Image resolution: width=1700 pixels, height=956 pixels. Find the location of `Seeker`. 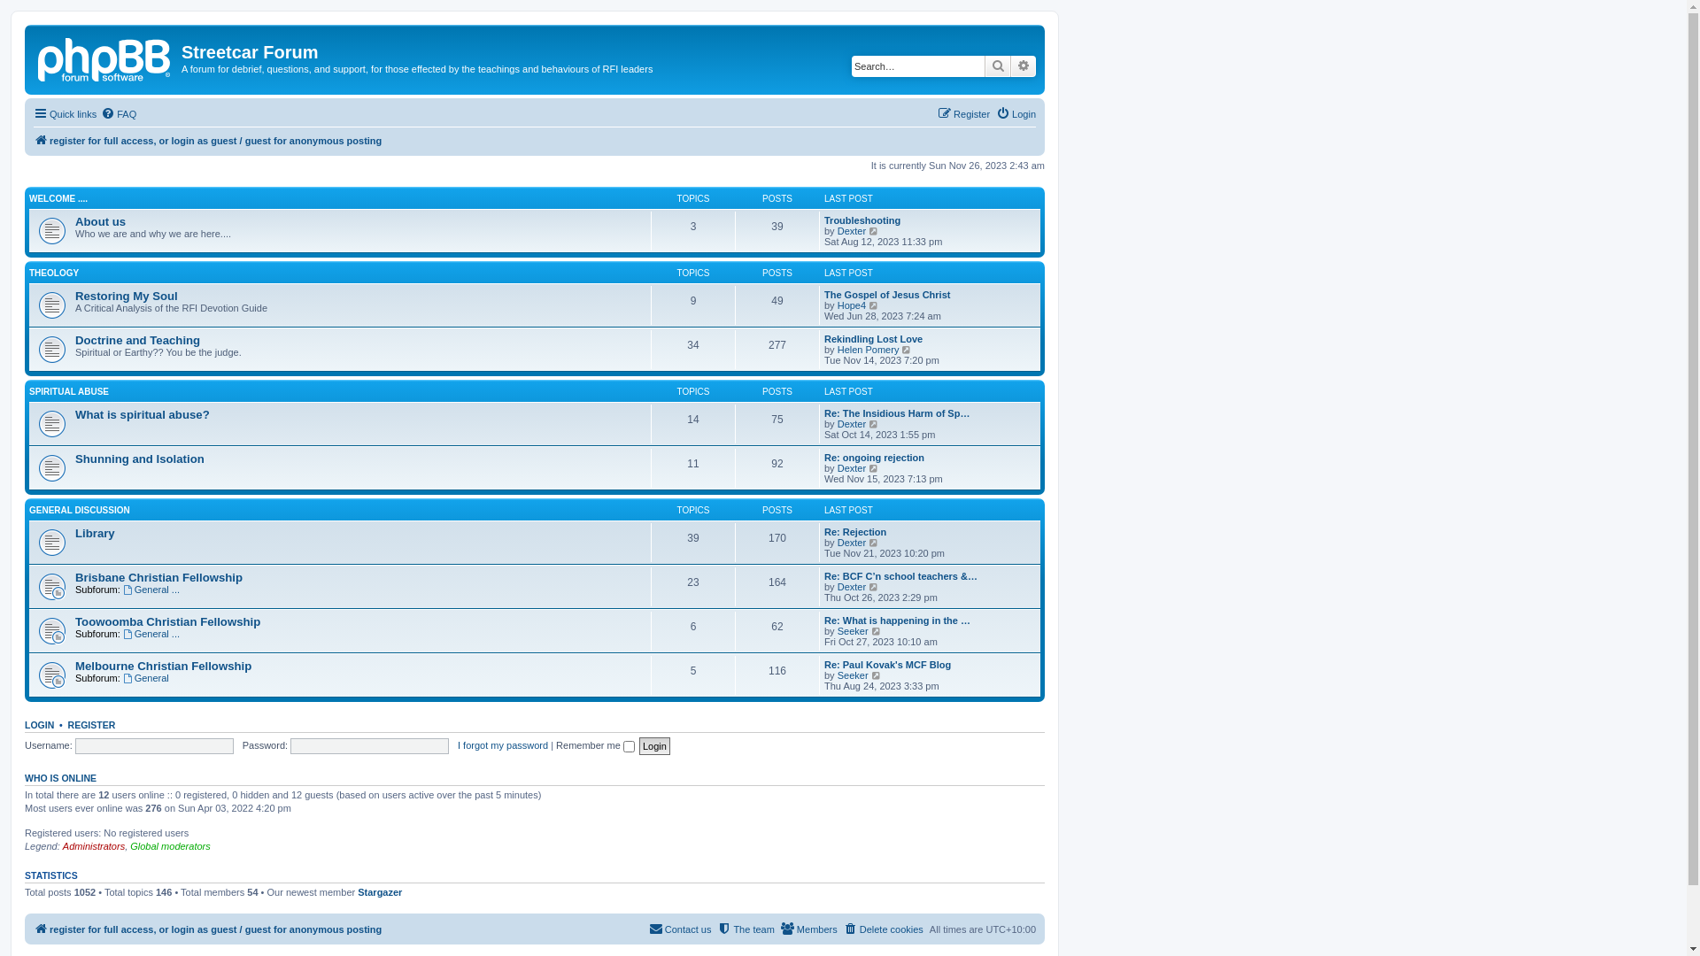

Seeker is located at coordinates (854, 675).